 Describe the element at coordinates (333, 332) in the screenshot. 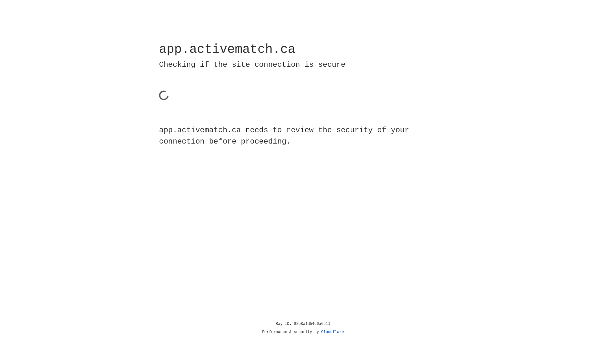

I see `Cloudflare` at that location.